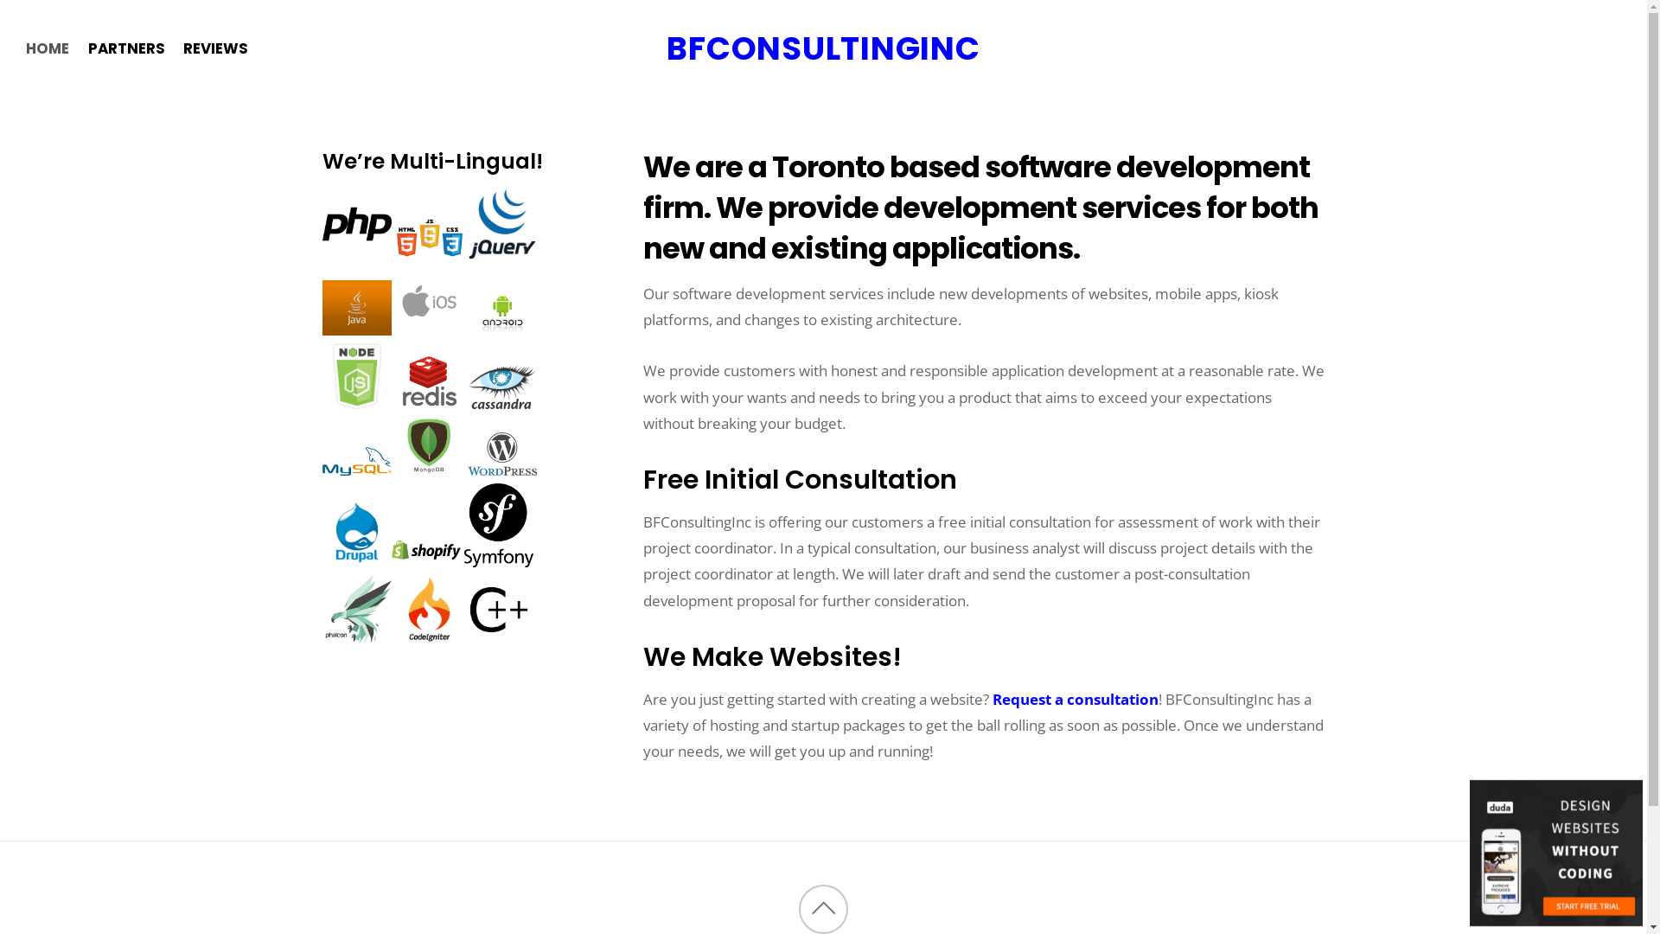  Describe the element at coordinates (823, 48) in the screenshot. I see `BFCONSULTINGINC` at that location.